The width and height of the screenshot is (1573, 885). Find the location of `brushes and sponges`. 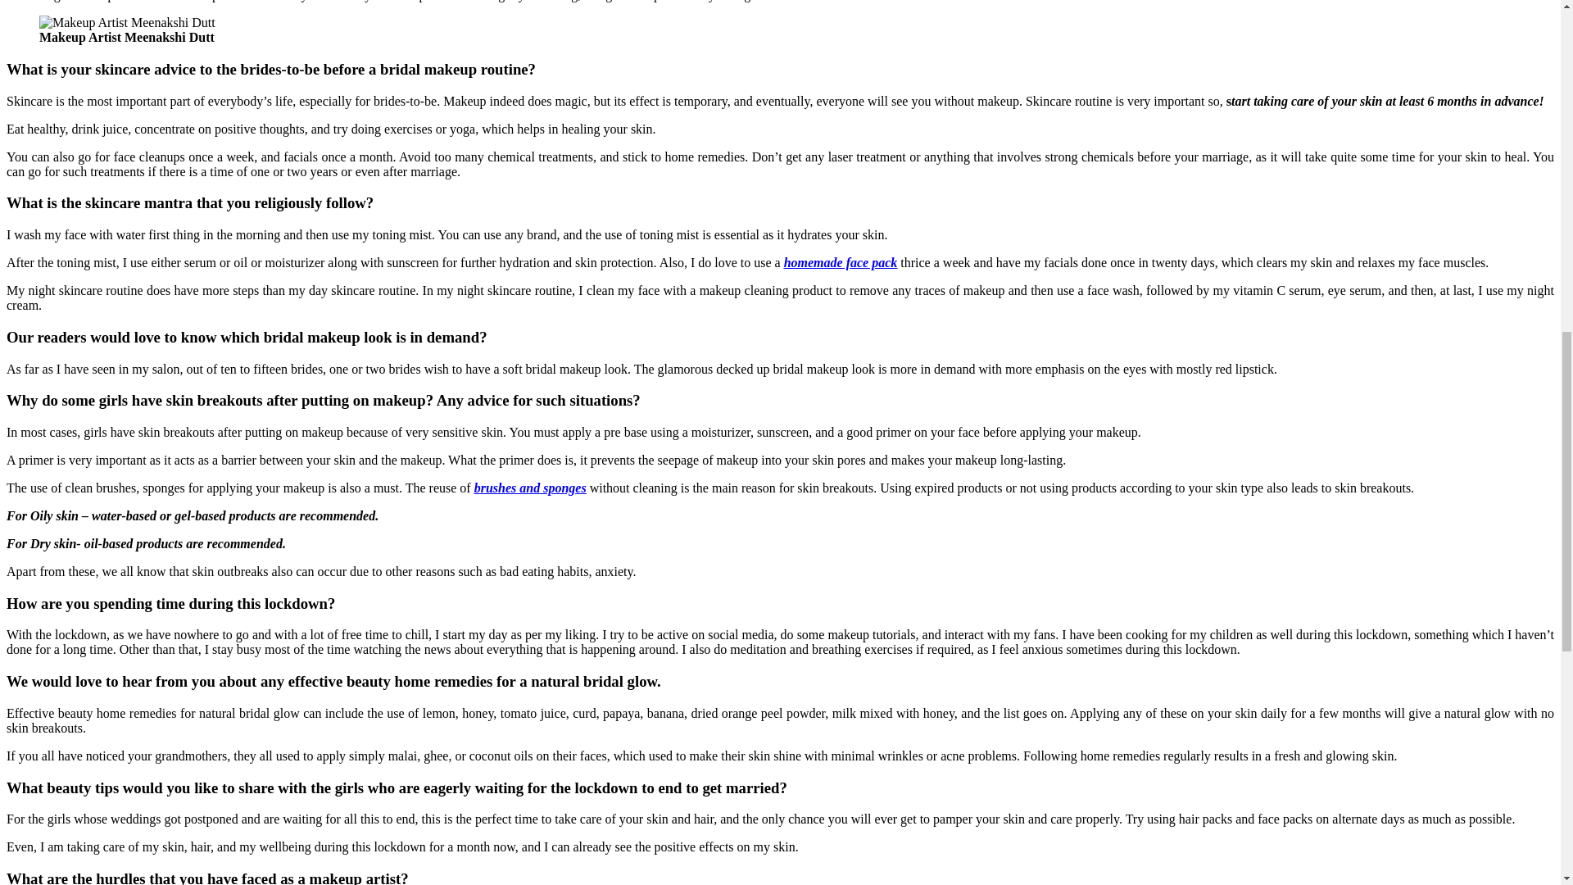

brushes and sponges is located at coordinates (531, 488).